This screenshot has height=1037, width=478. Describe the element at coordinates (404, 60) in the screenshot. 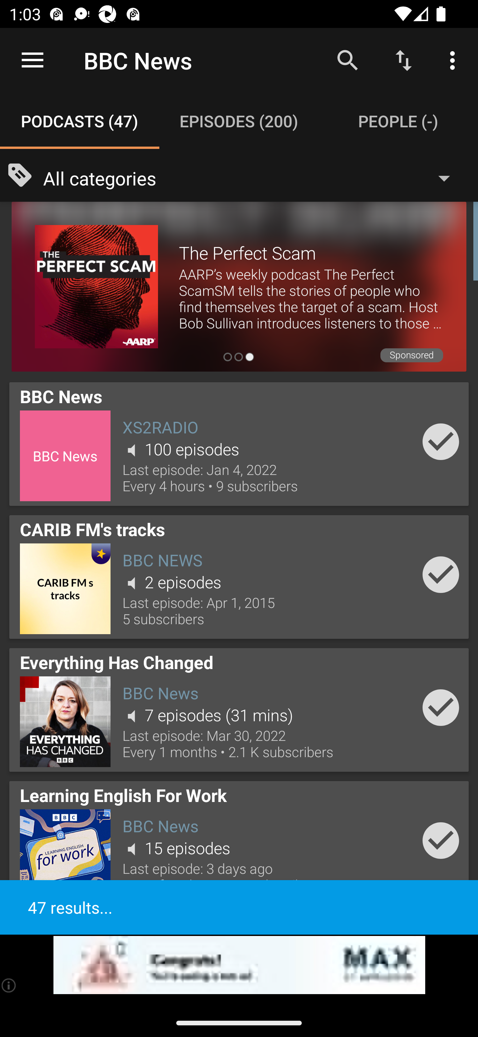

I see `Sort` at that location.